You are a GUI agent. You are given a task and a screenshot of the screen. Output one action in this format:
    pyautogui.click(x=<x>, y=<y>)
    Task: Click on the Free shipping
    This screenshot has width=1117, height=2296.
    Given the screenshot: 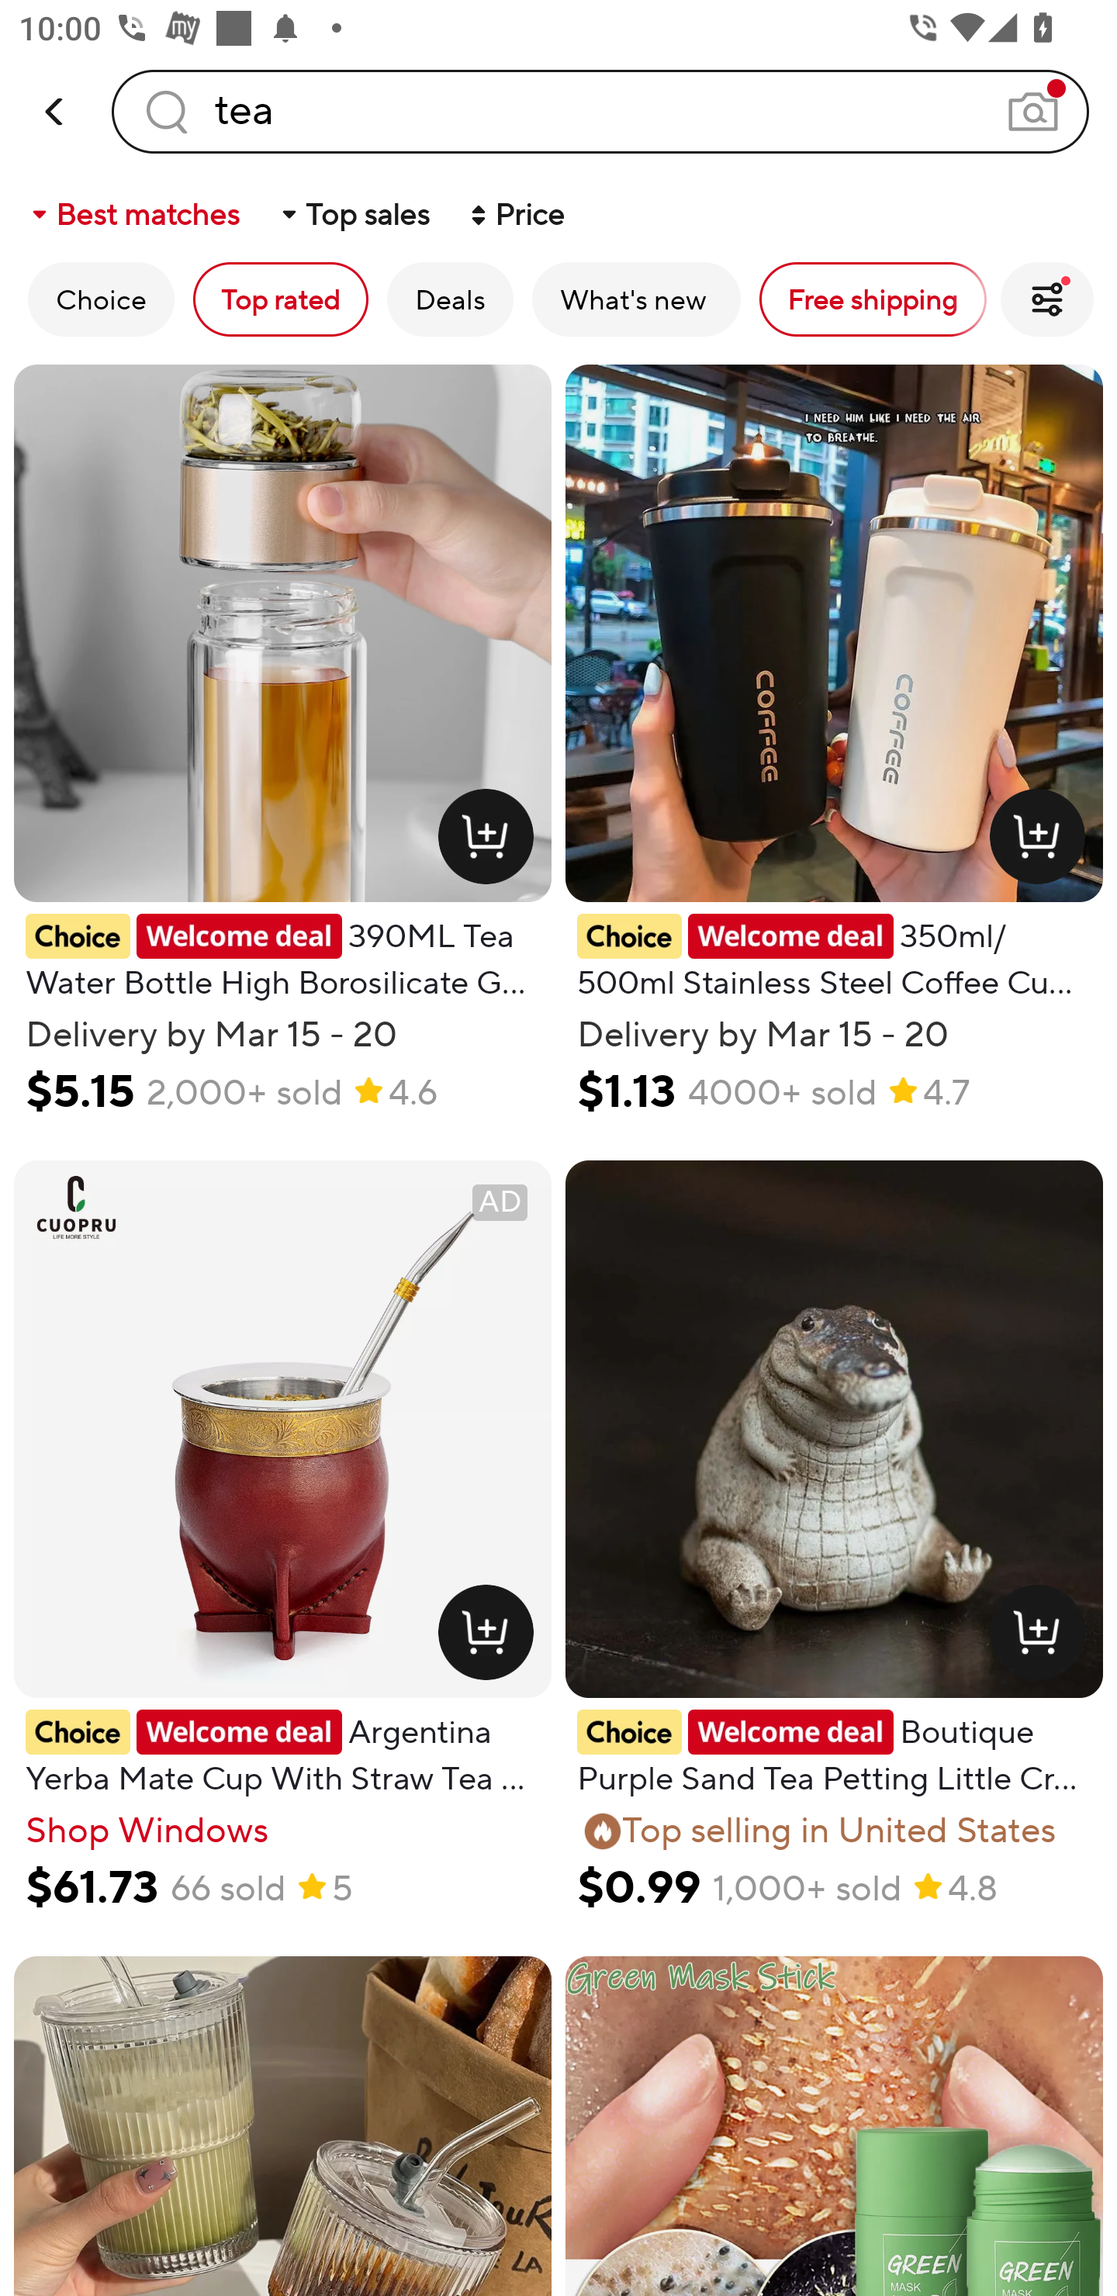 What is the action you would take?
    pyautogui.click(x=873, y=299)
    